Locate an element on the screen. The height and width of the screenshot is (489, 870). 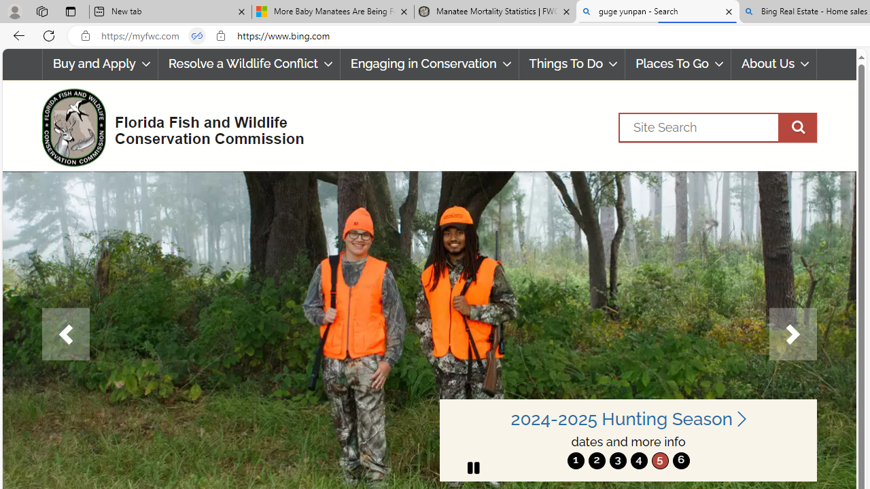
Things To Do is located at coordinates (572, 64).